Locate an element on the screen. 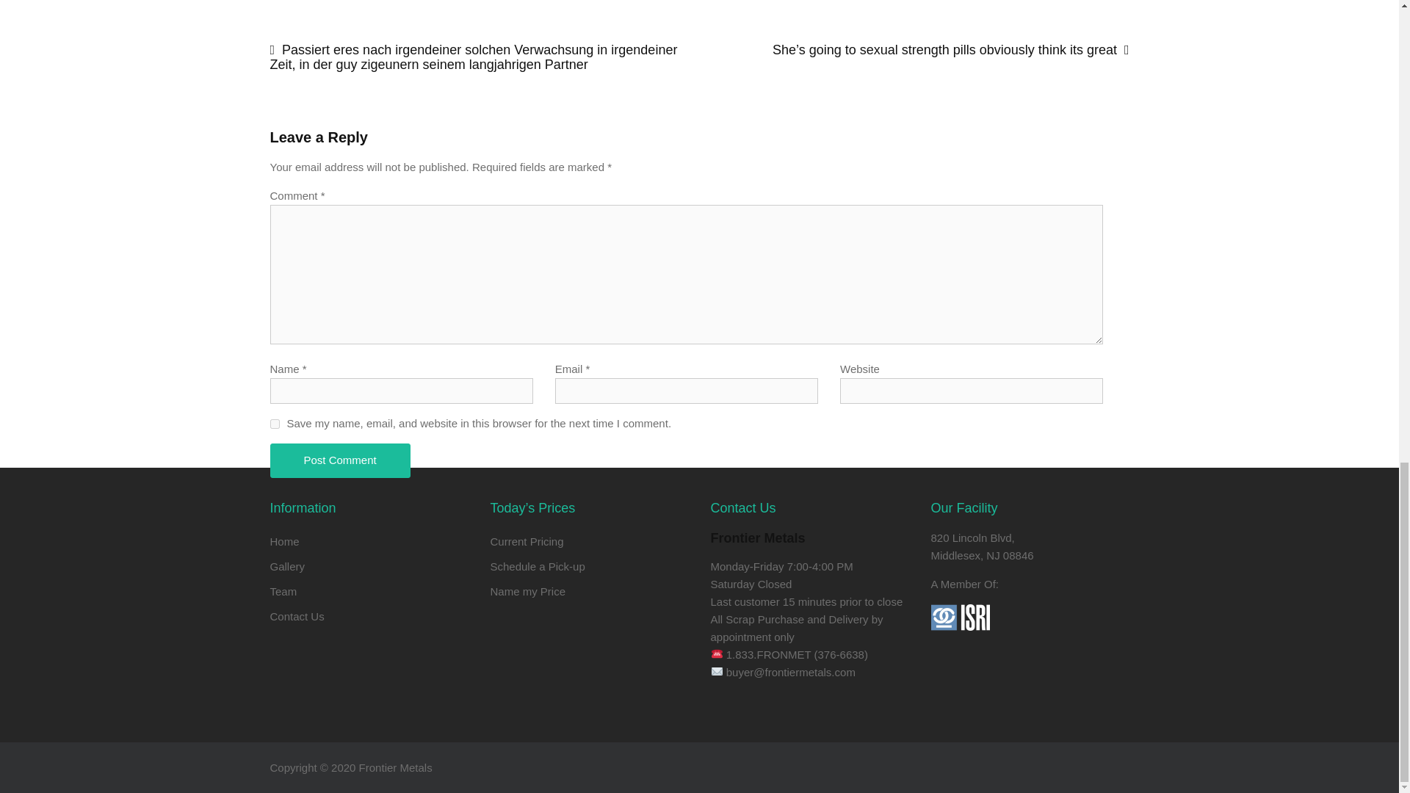  Home is located at coordinates (285, 542).